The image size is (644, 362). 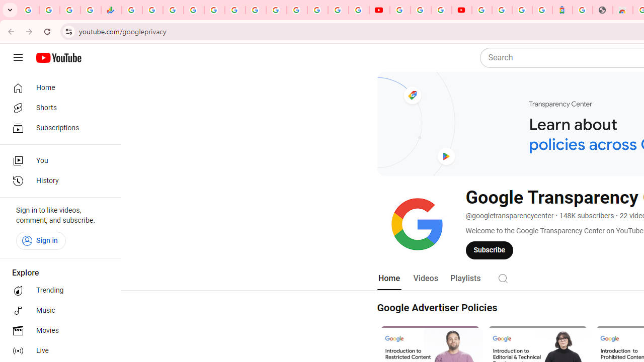 I want to click on Atour Hotel - Google hotels, so click(x=562, y=10).